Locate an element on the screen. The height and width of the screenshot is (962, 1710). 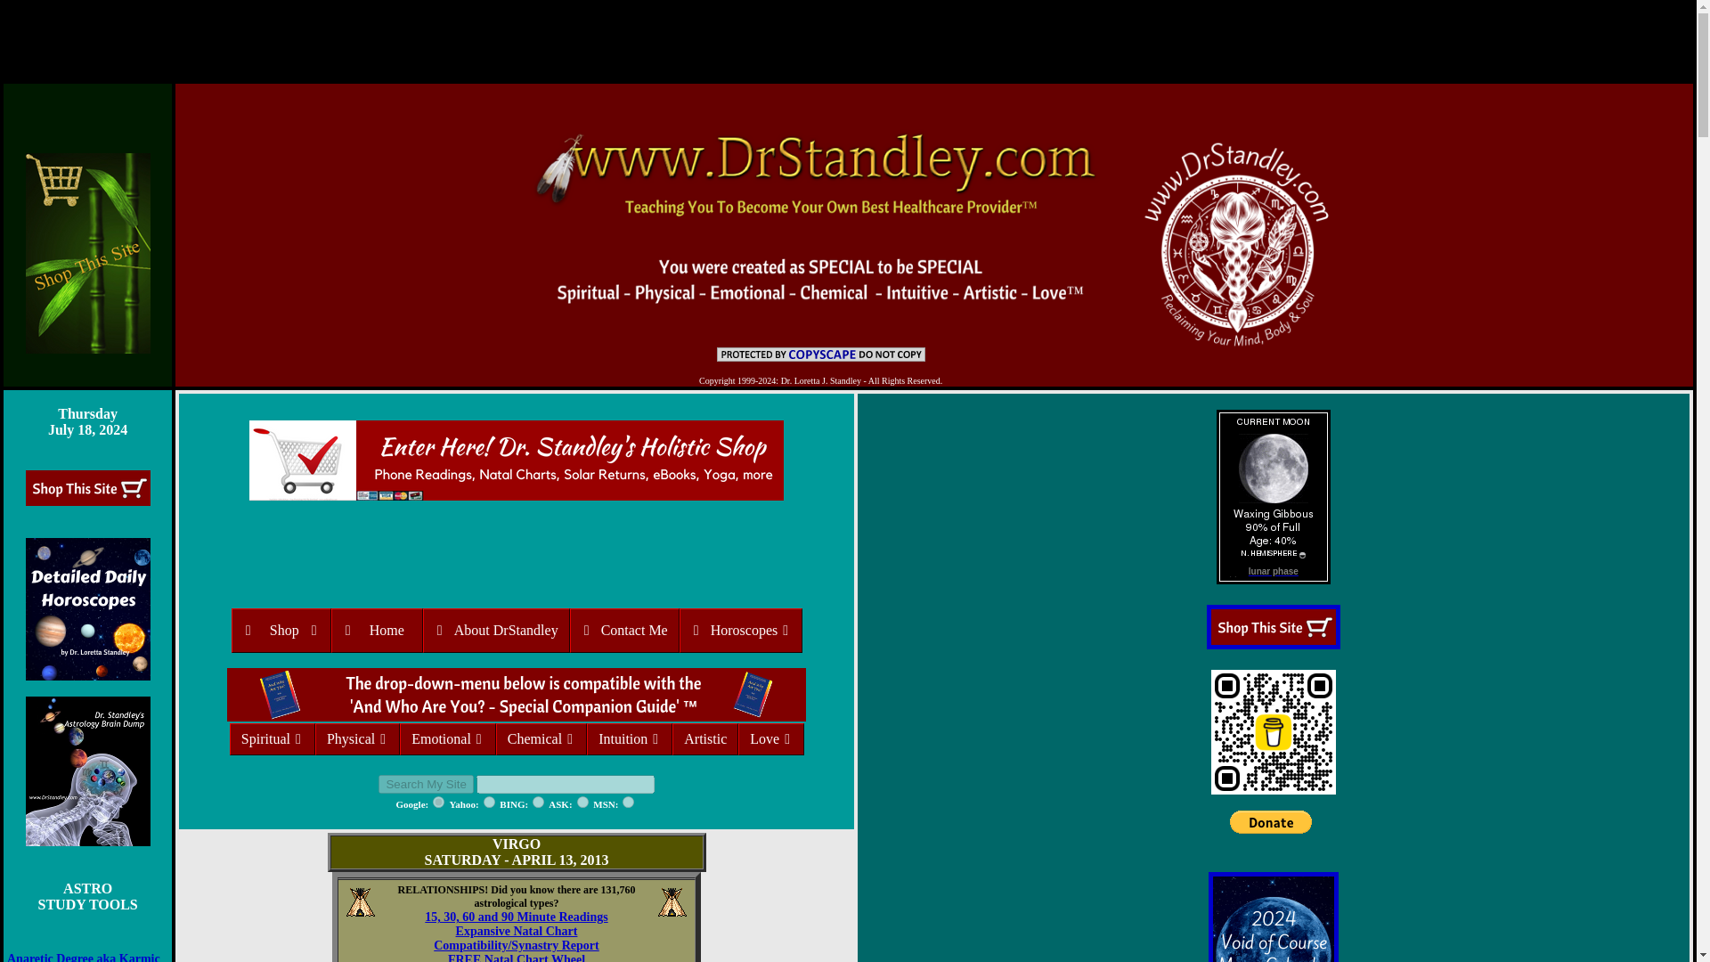
Protected by Copyscape - Do not copy content from this page is located at coordinates (820, 355).